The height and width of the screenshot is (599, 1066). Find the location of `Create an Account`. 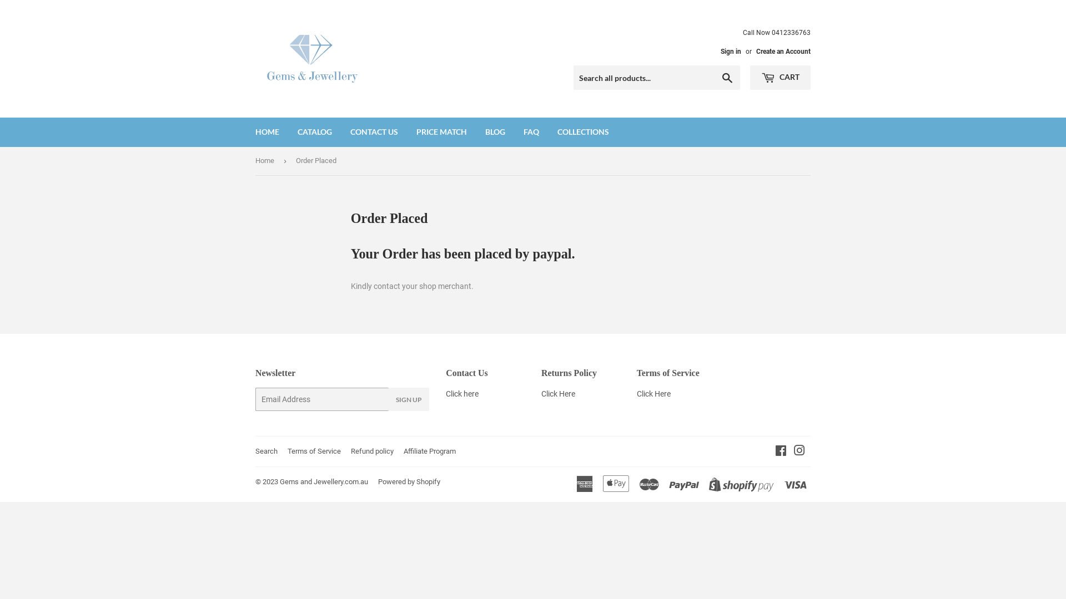

Create an Account is located at coordinates (783, 52).